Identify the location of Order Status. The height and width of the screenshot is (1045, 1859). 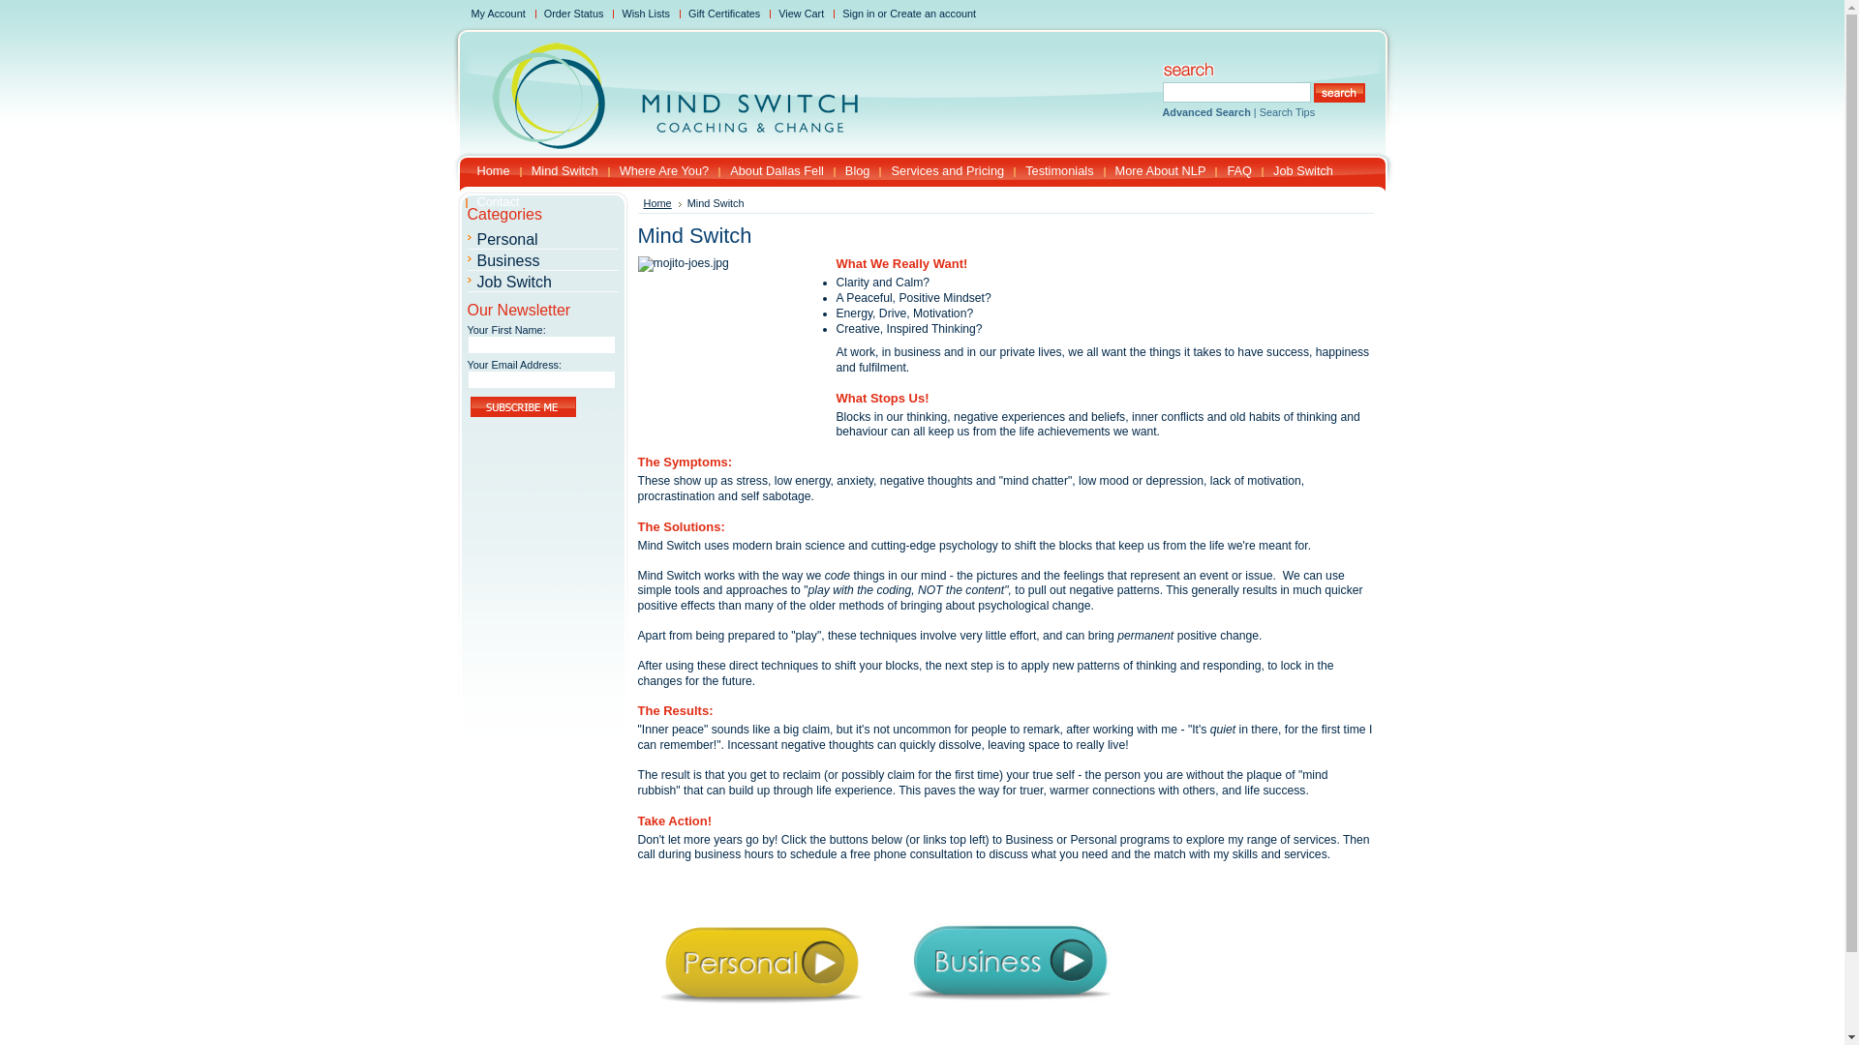
(577, 14).